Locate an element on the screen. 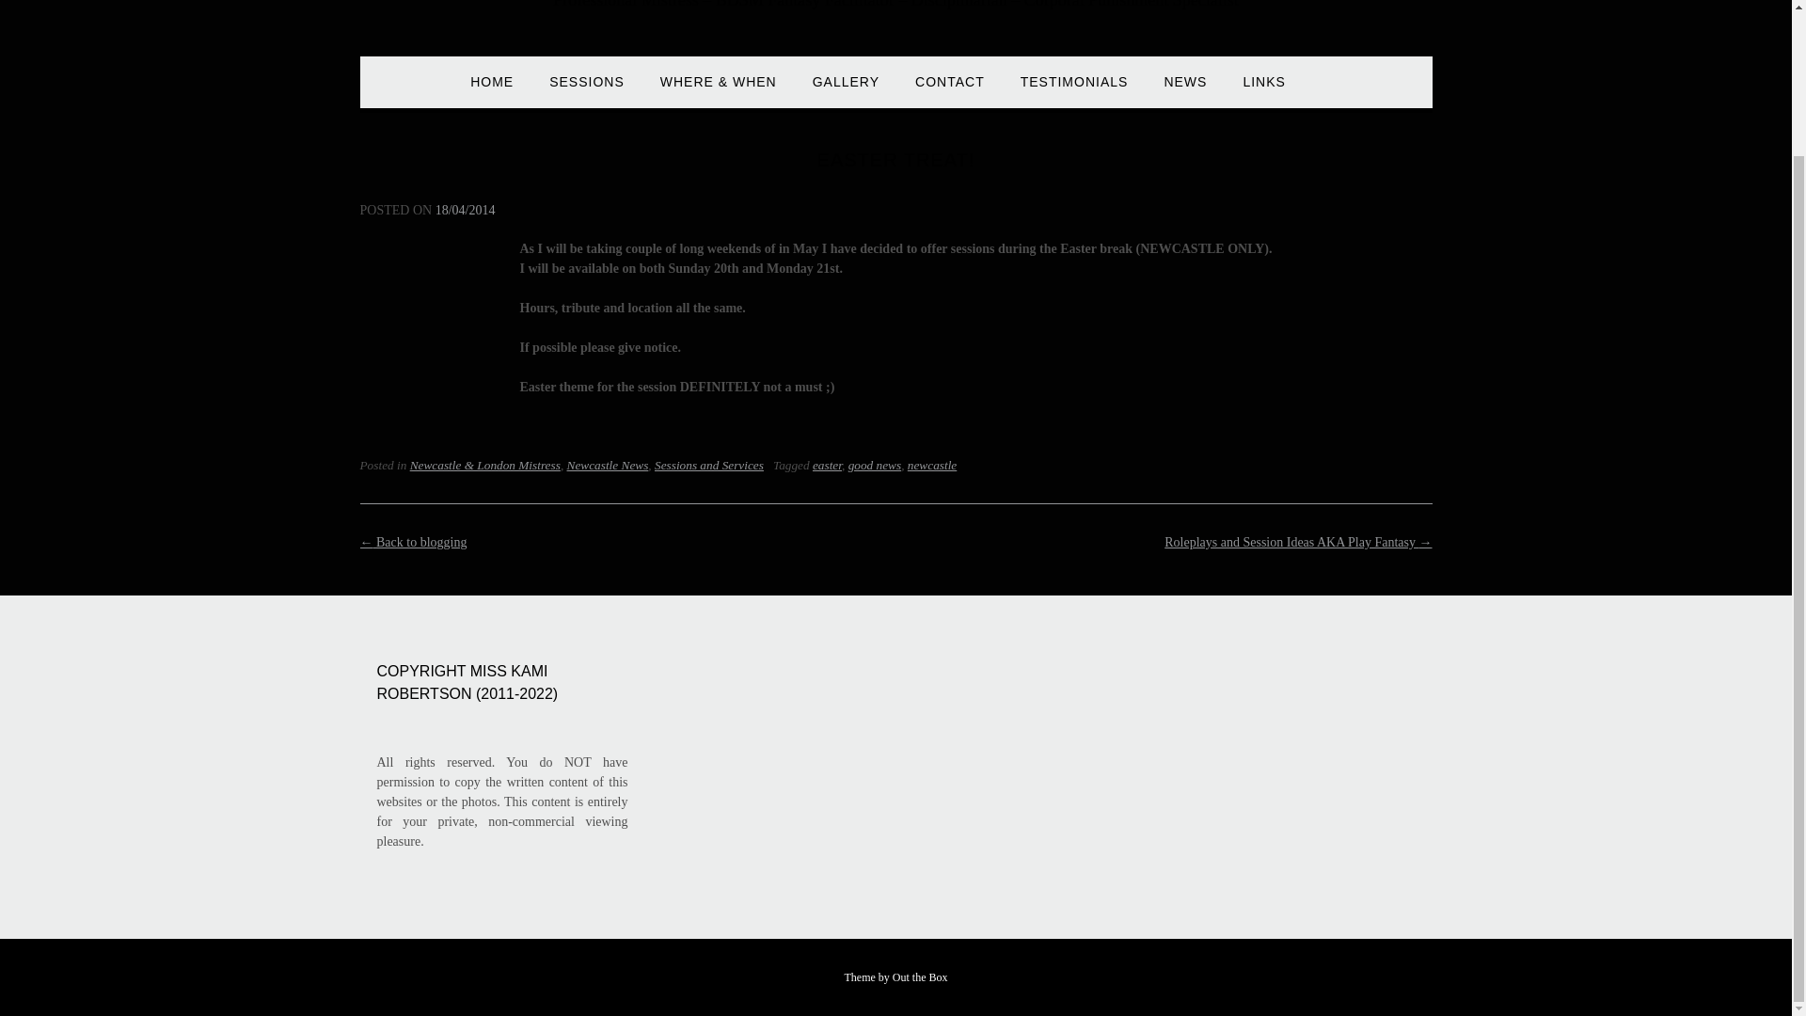 Image resolution: width=1806 pixels, height=1016 pixels. Newcastle News is located at coordinates (608, 465).